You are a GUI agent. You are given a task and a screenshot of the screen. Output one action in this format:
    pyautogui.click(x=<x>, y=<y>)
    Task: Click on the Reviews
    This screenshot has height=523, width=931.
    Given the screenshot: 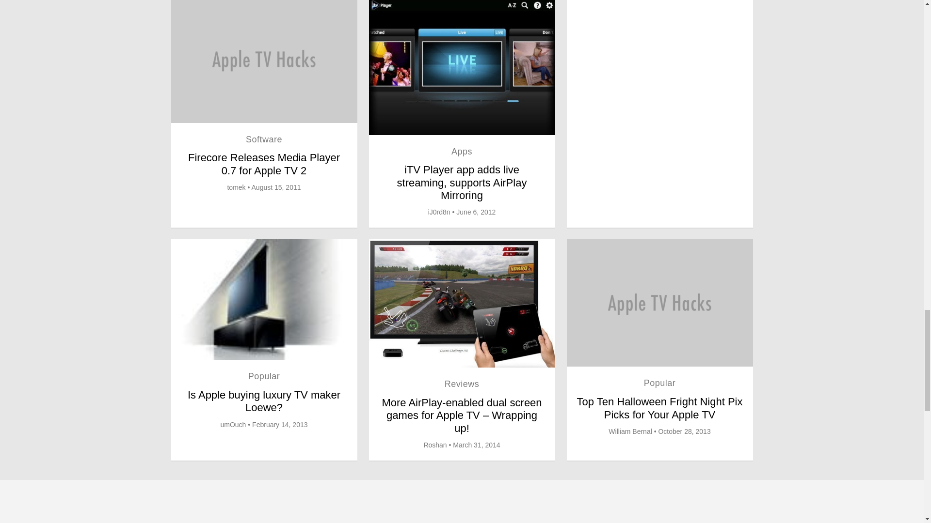 What is the action you would take?
    pyautogui.click(x=462, y=384)
    